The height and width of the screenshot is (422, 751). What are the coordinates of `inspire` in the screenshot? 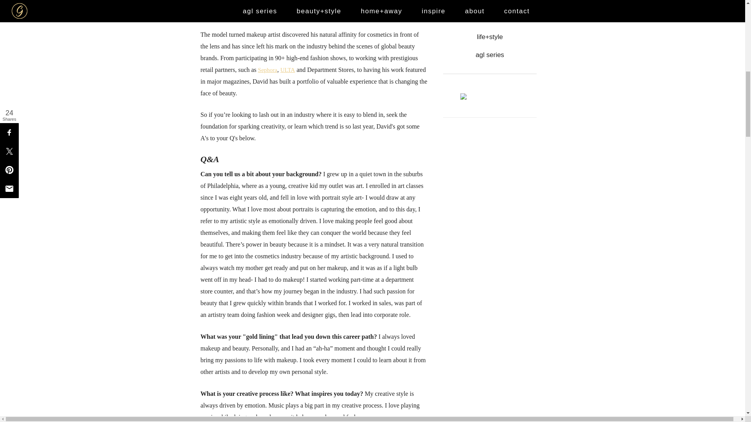 It's located at (489, 2).